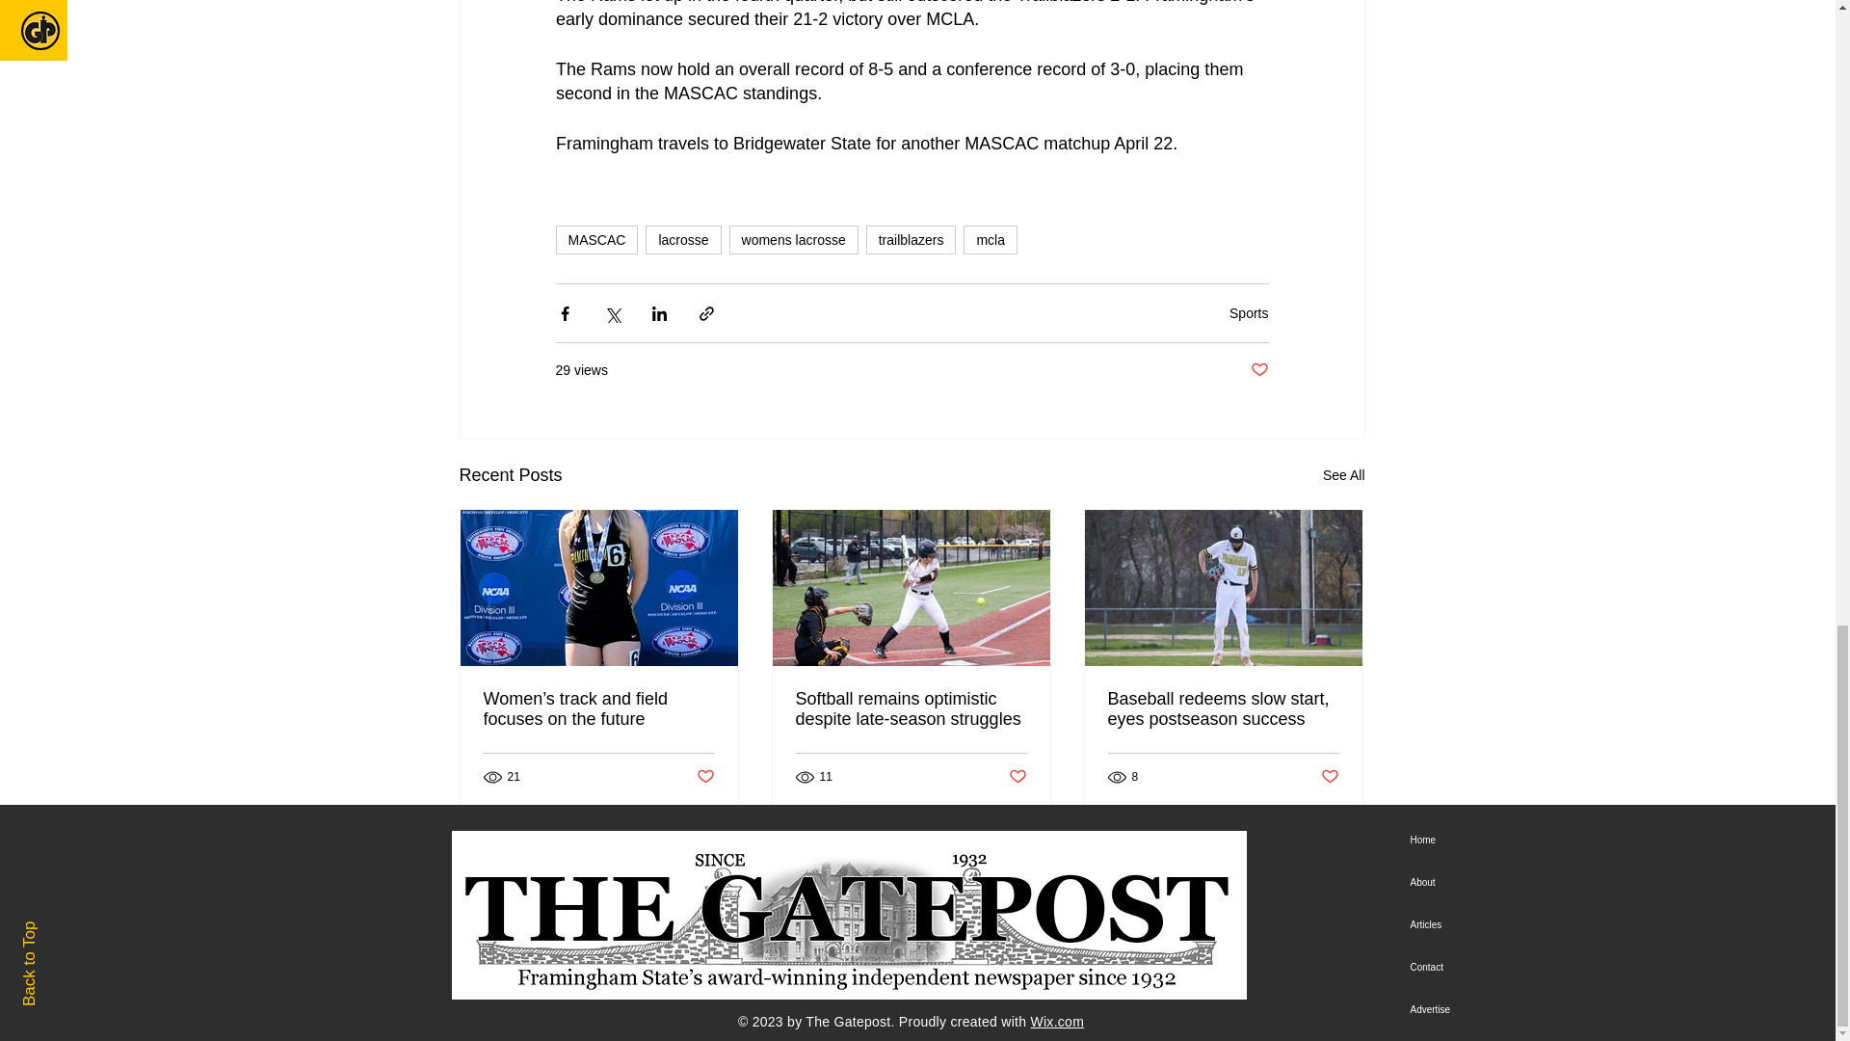  I want to click on Sports, so click(1249, 312).